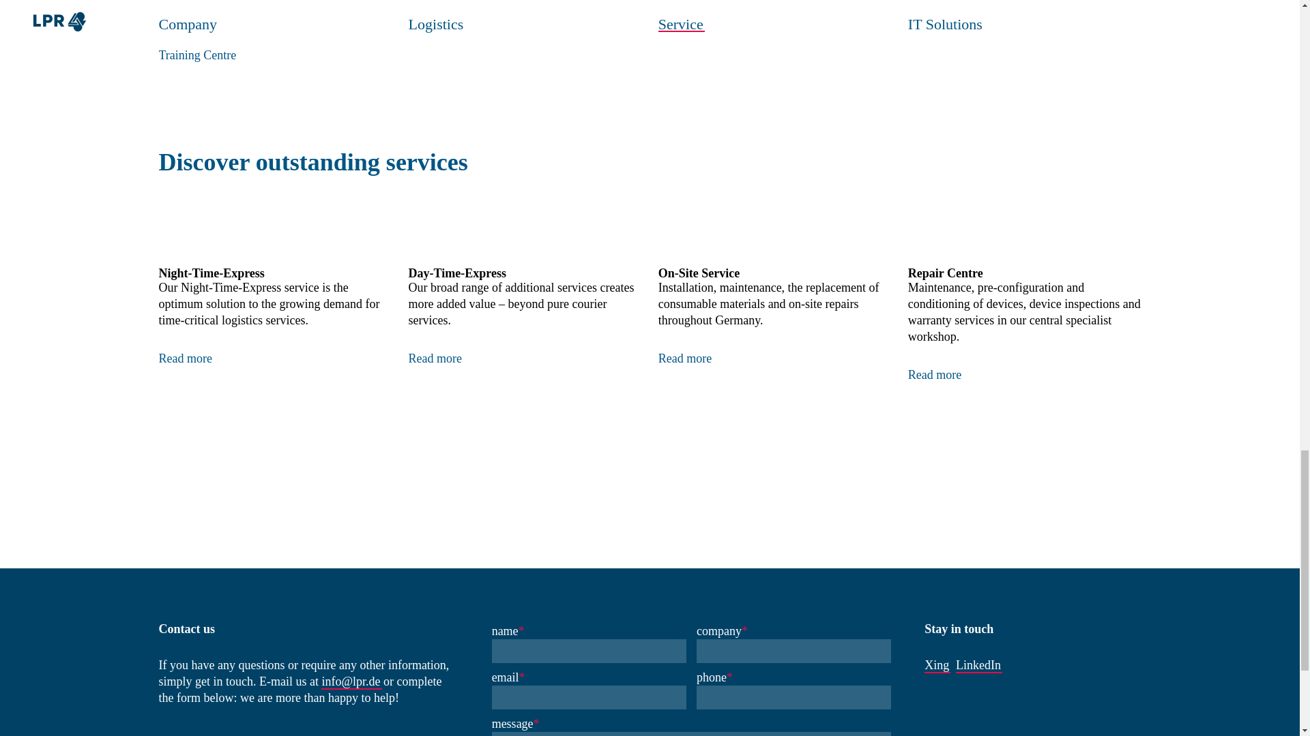 This screenshot has height=736, width=1310. Describe the element at coordinates (935, 364) in the screenshot. I see `Read more` at that location.